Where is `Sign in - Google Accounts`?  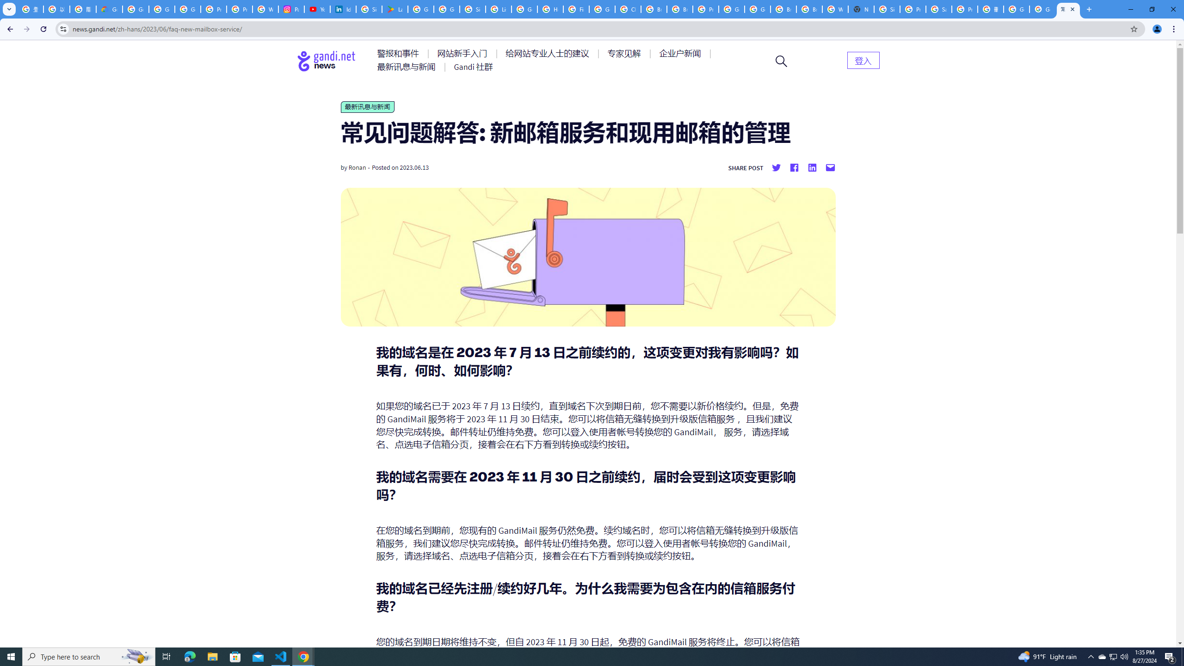 Sign in - Google Accounts is located at coordinates (369, 9).